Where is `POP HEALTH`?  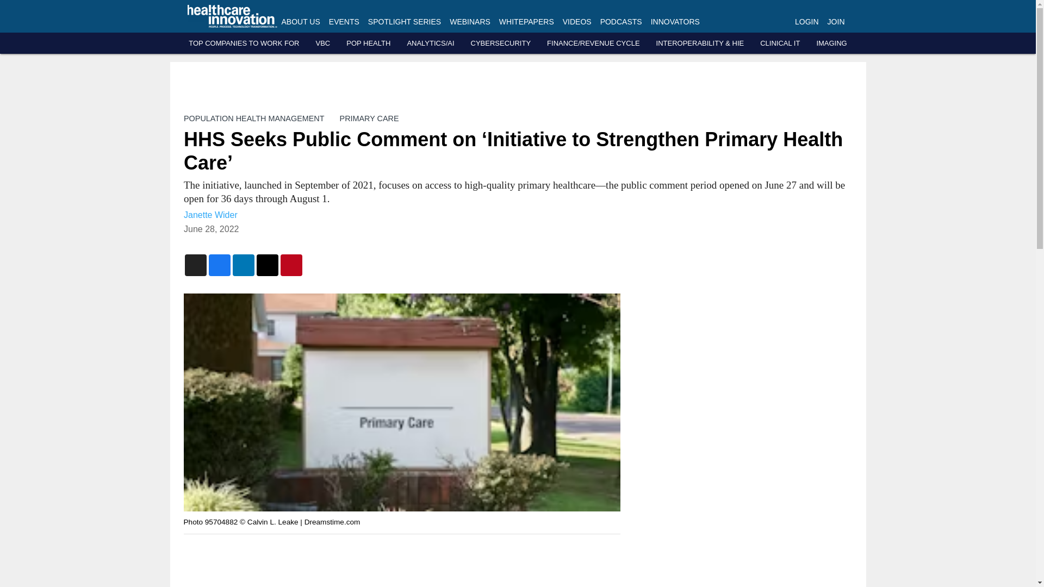
POP HEALTH is located at coordinates (369, 43).